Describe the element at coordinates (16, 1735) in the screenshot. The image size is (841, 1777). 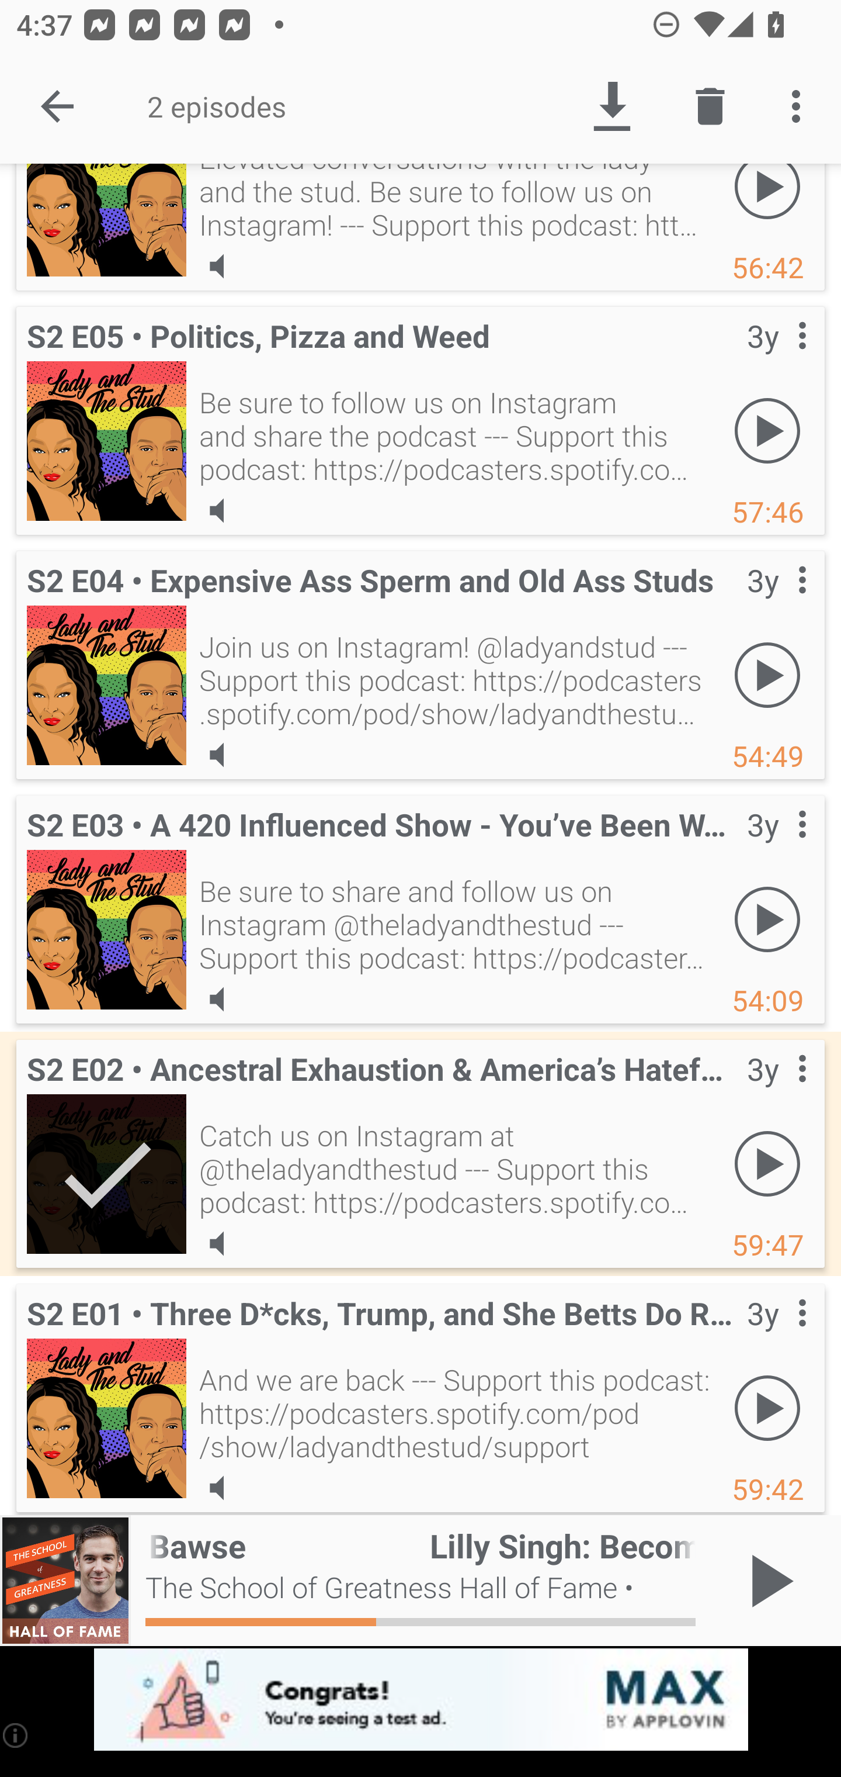
I see `(i)` at that location.